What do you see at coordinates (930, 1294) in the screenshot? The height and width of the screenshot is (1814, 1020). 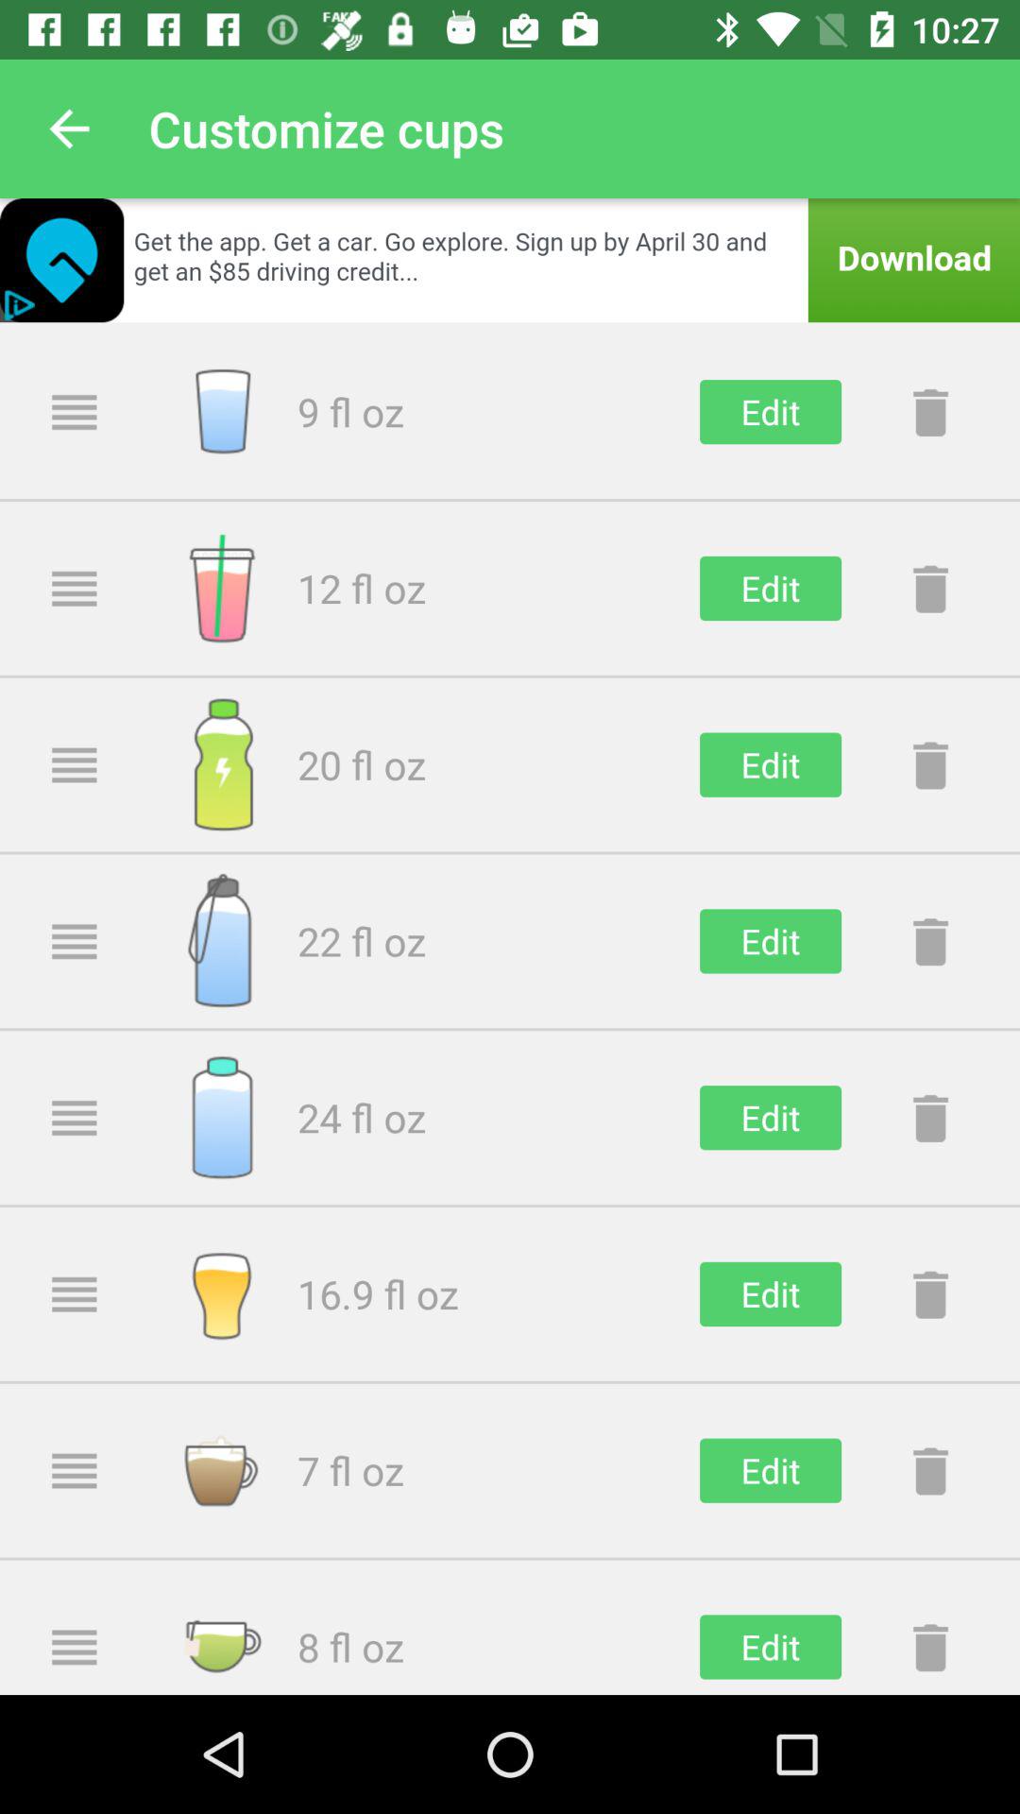 I see `delete button` at bounding box center [930, 1294].